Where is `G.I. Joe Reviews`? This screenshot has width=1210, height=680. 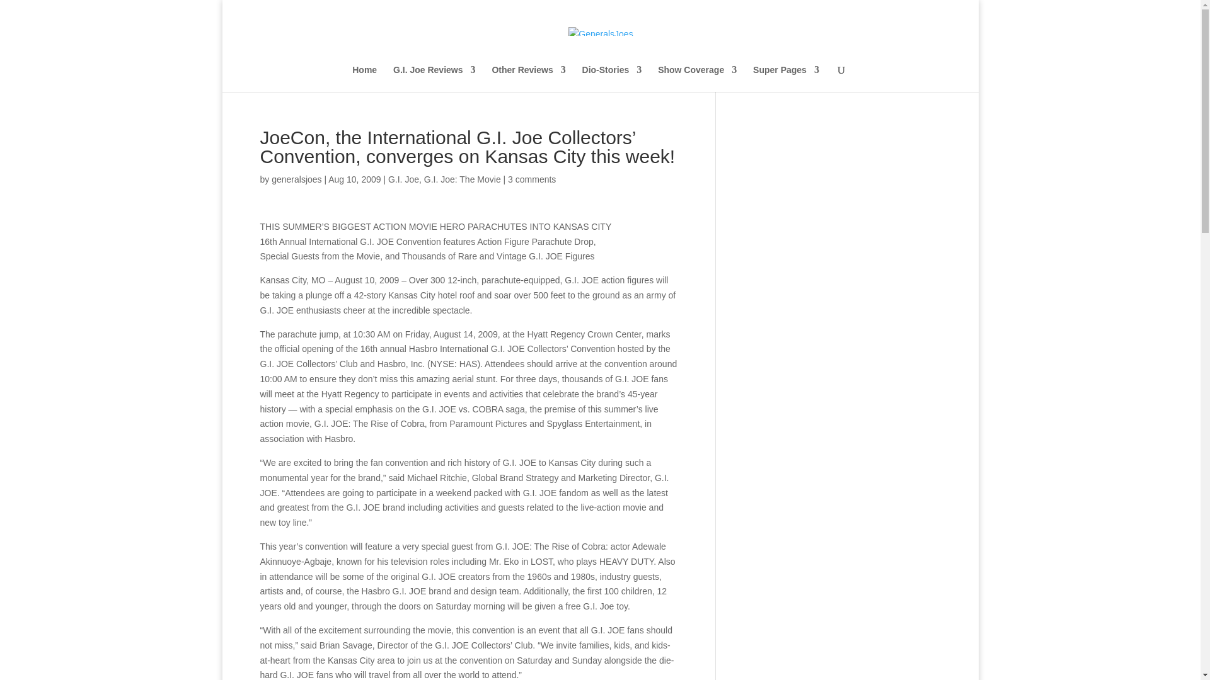 G.I. Joe Reviews is located at coordinates (434, 78).